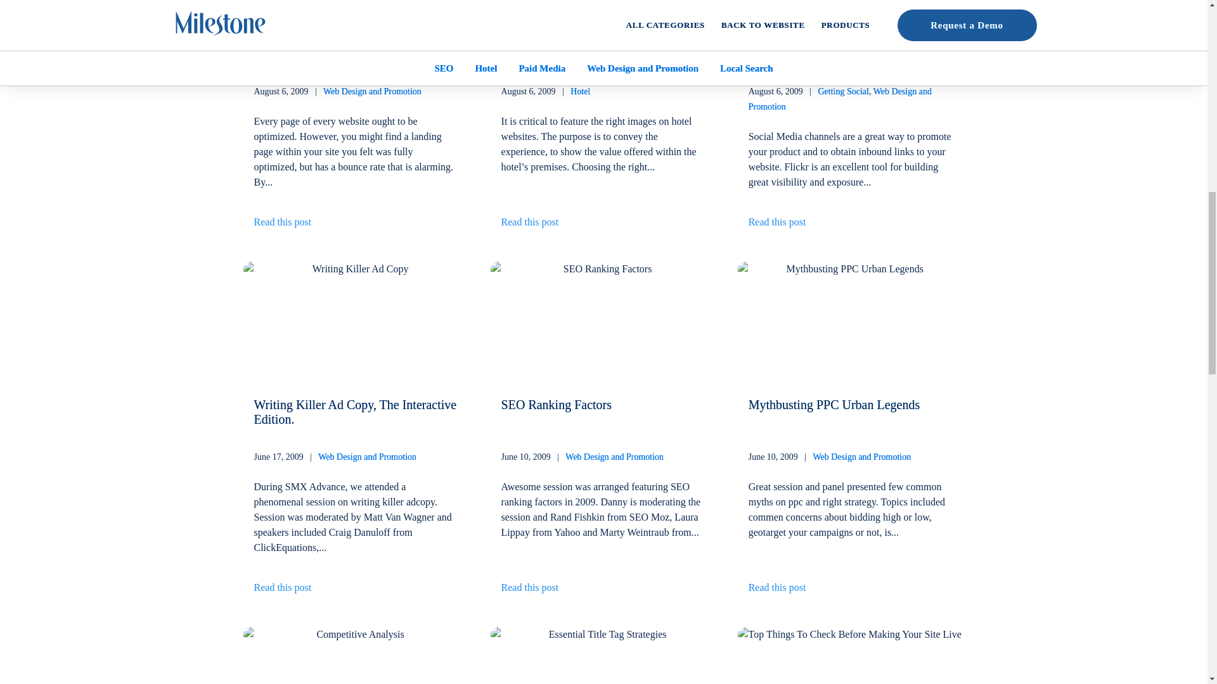 The image size is (1217, 684). I want to click on Web Design and Promotion, so click(372, 91).